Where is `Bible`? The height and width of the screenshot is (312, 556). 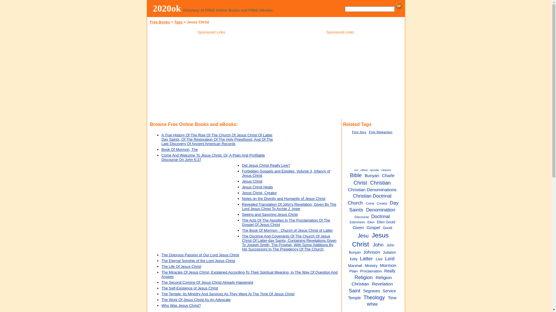 Bible is located at coordinates (357, 175).